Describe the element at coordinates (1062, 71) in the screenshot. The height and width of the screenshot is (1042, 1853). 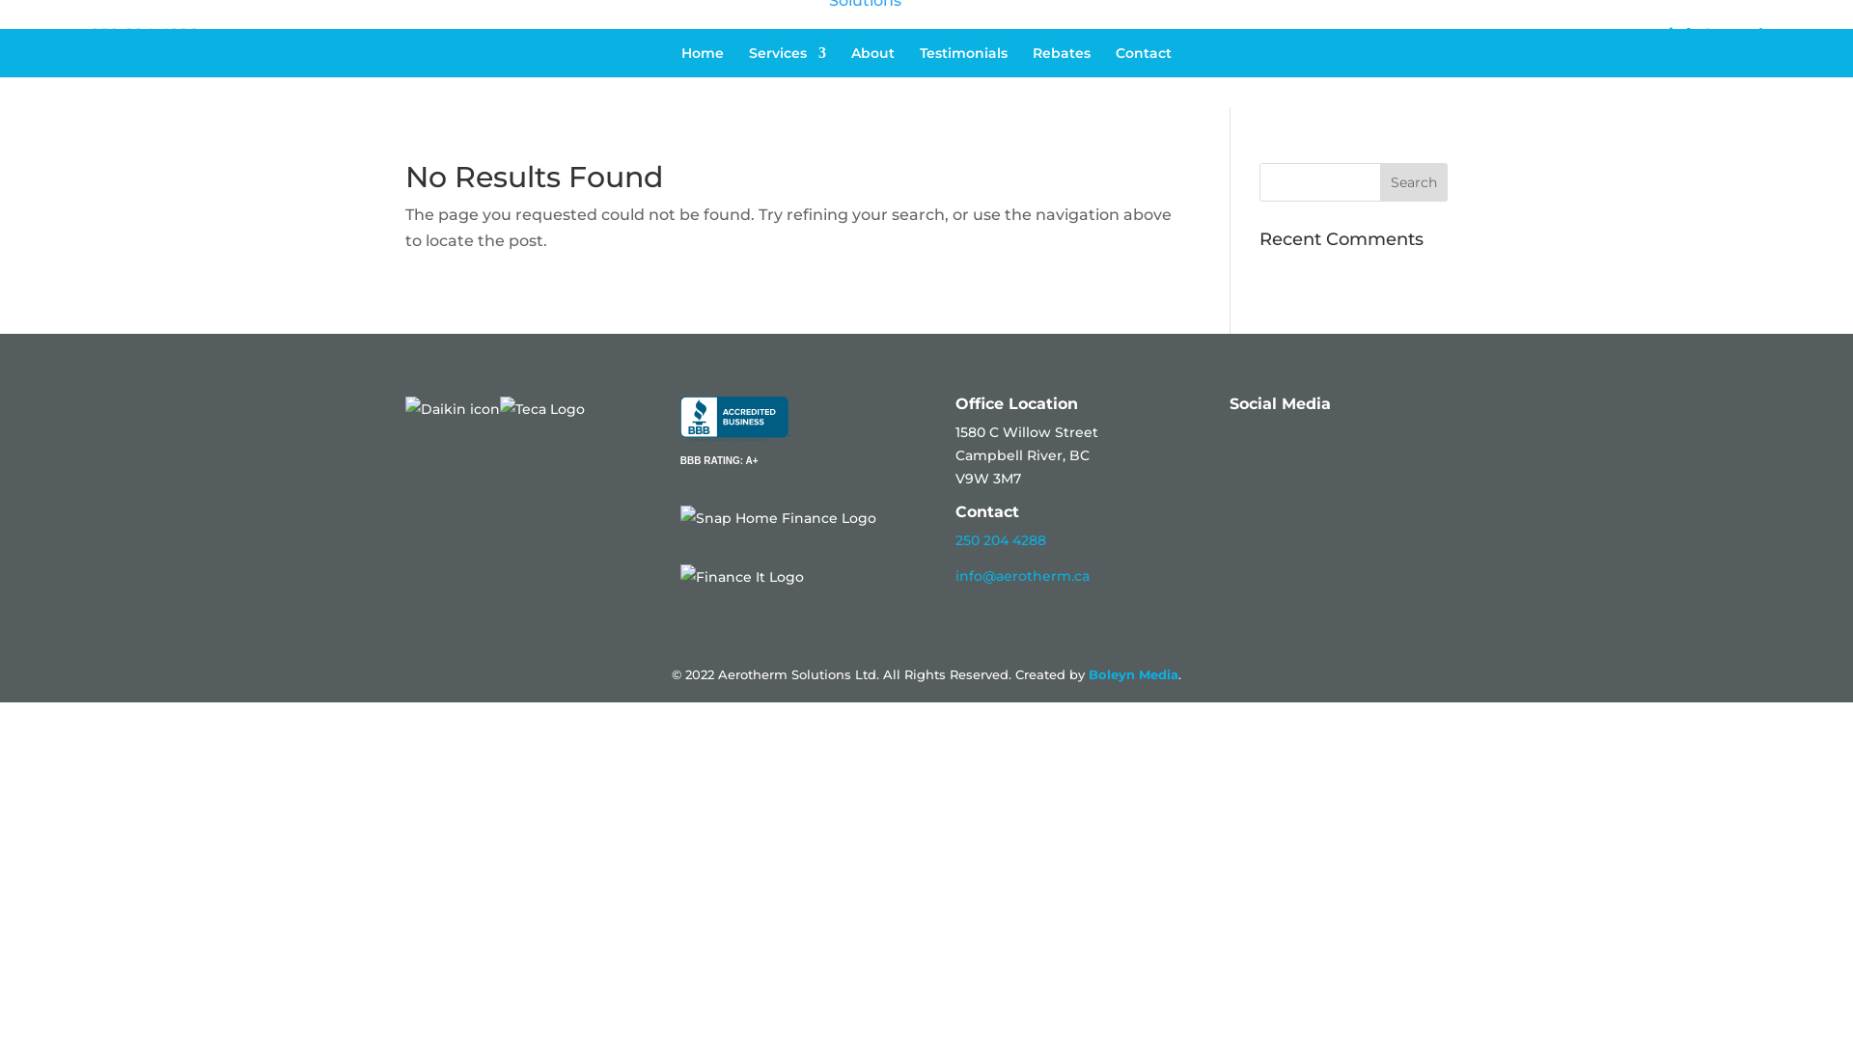
I see `Rebates` at that location.